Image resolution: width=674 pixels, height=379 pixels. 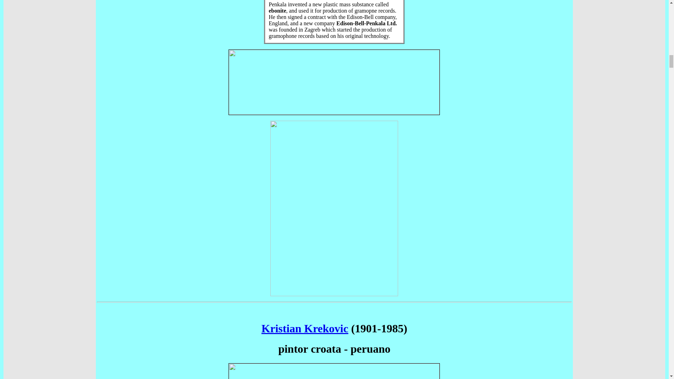 What do you see at coordinates (305, 328) in the screenshot?
I see `Kristian Krekovic` at bounding box center [305, 328].